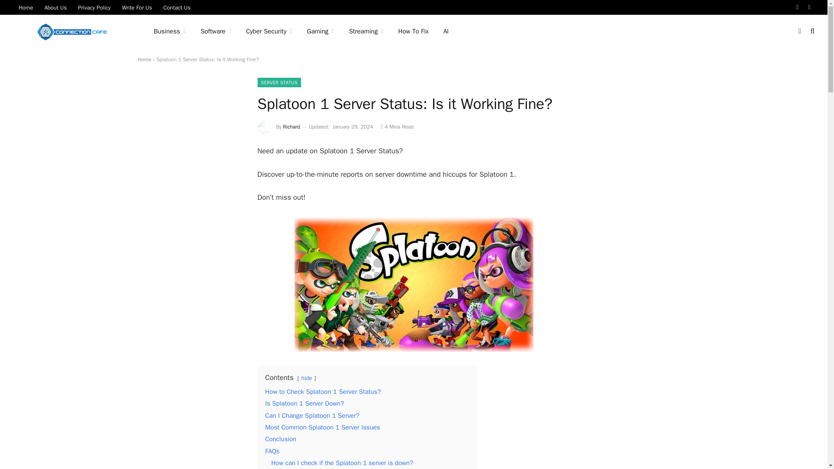  Describe the element at coordinates (321, 31) in the screenshot. I see `Gaming` at that location.